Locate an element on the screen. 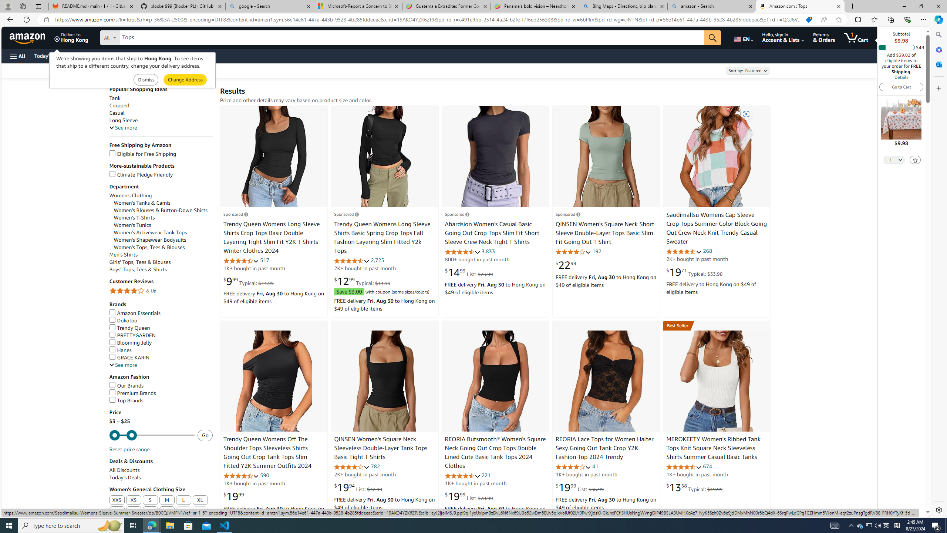 The image size is (947, 533). Premium Brands is located at coordinates (161, 393).